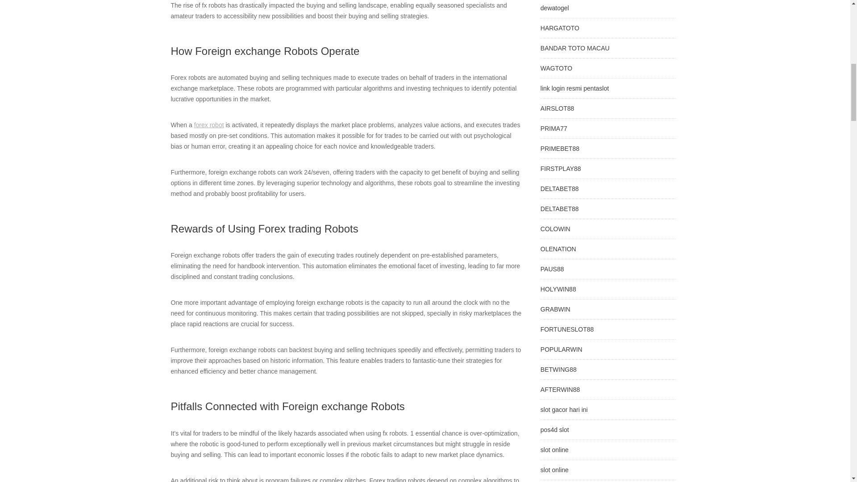 Image resolution: width=857 pixels, height=482 pixels. Describe the element at coordinates (560, 149) in the screenshot. I see `PRIMEBET88` at that location.